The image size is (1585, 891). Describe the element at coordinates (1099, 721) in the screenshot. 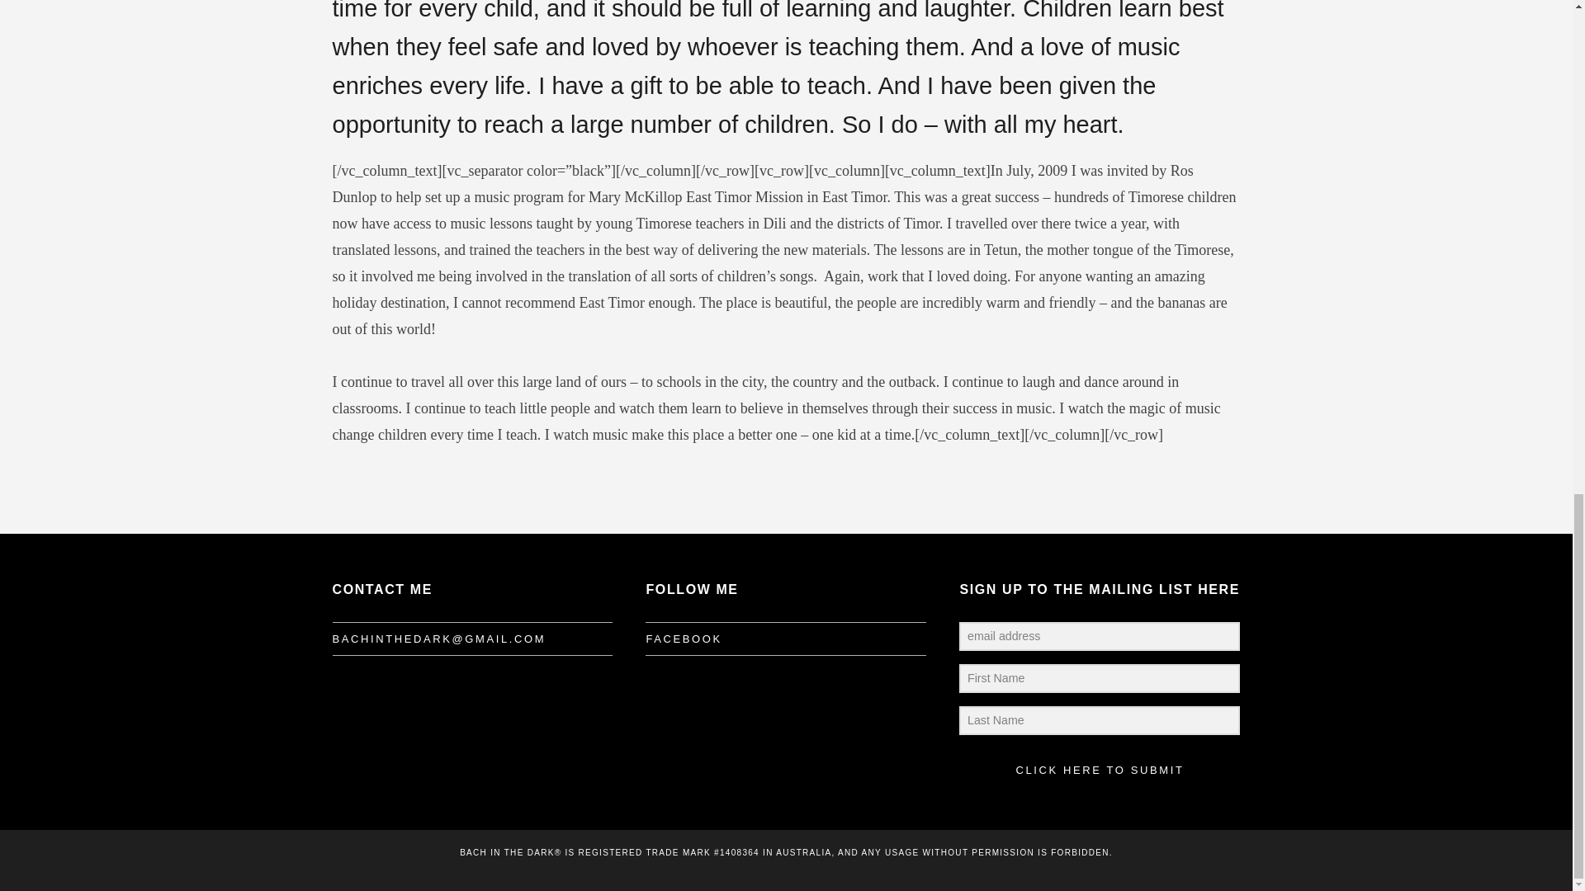

I see `Last Name` at that location.